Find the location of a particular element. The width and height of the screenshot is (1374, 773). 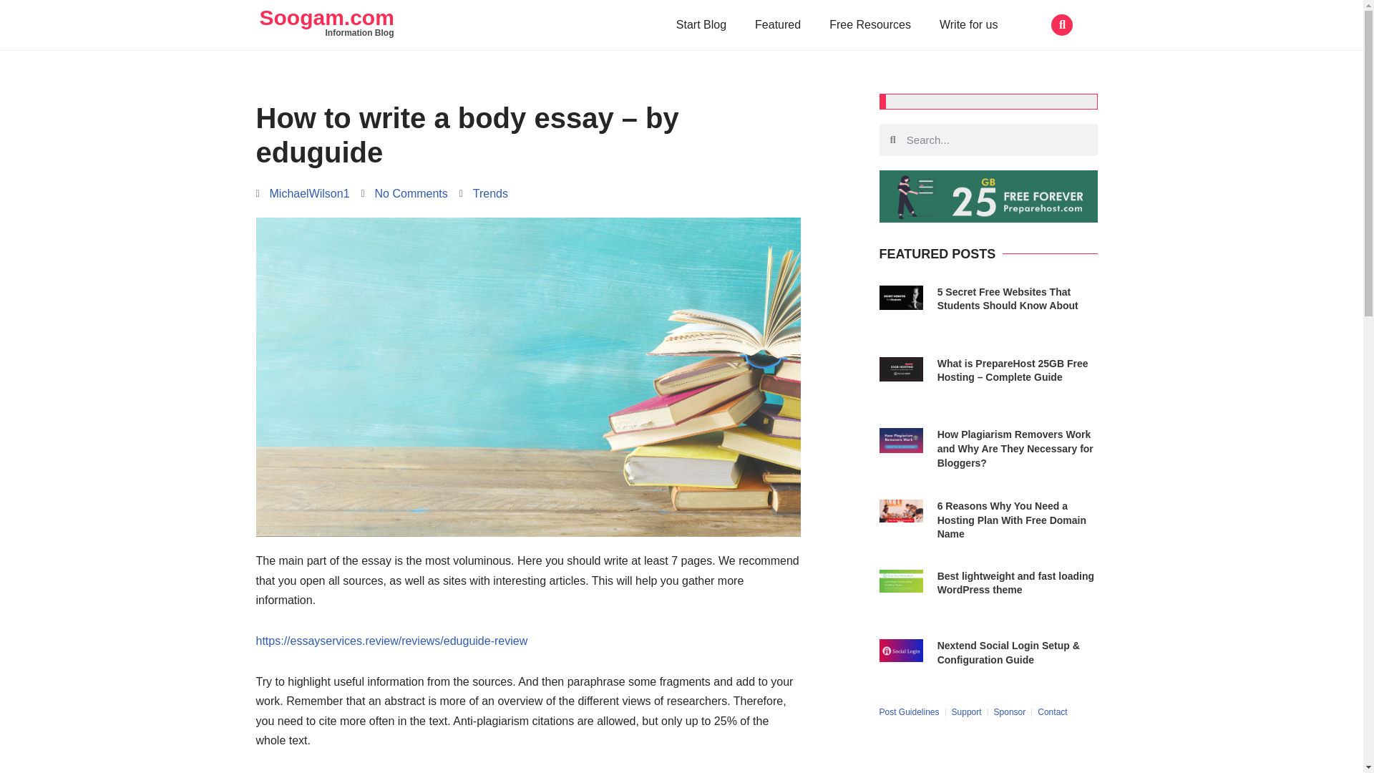

Skip to content is located at coordinates (11, 30).